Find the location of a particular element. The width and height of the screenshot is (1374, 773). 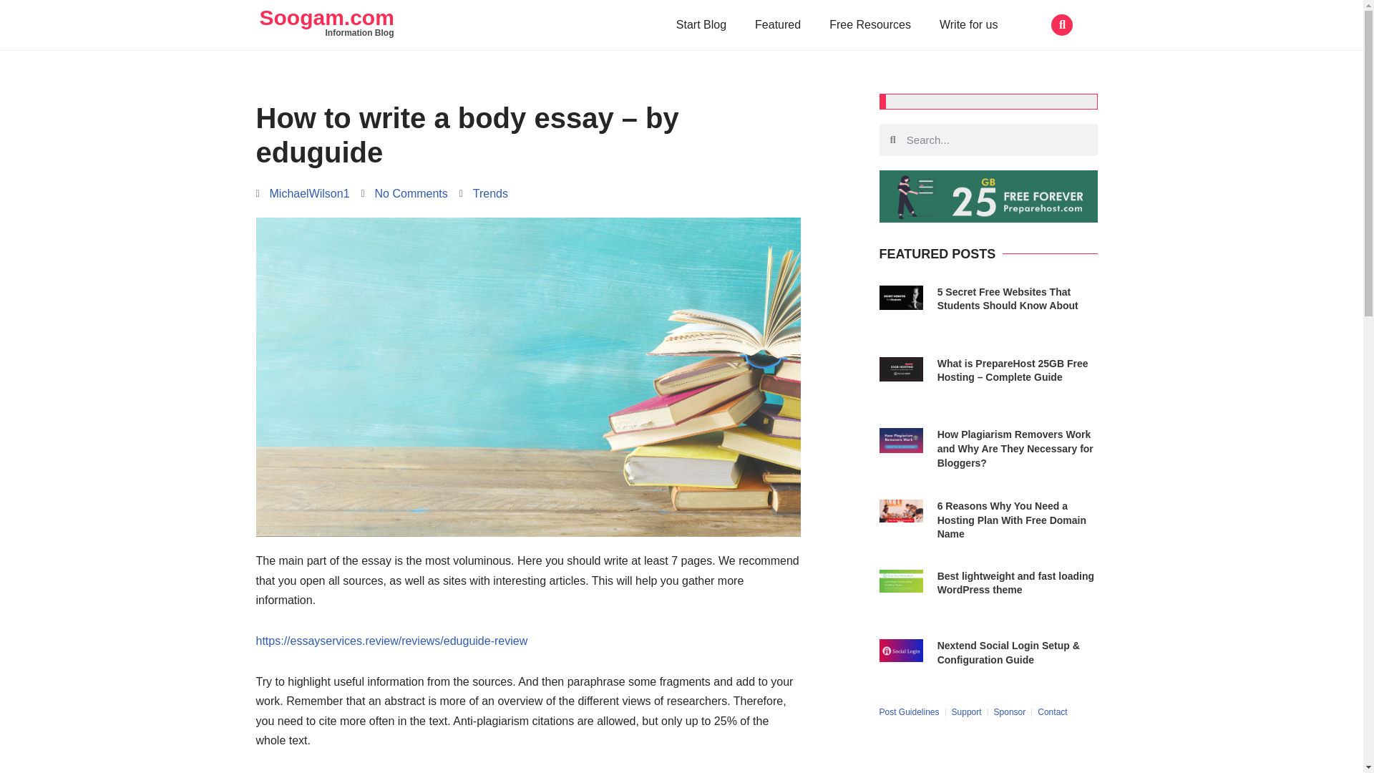

Skip to content is located at coordinates (11, 30).